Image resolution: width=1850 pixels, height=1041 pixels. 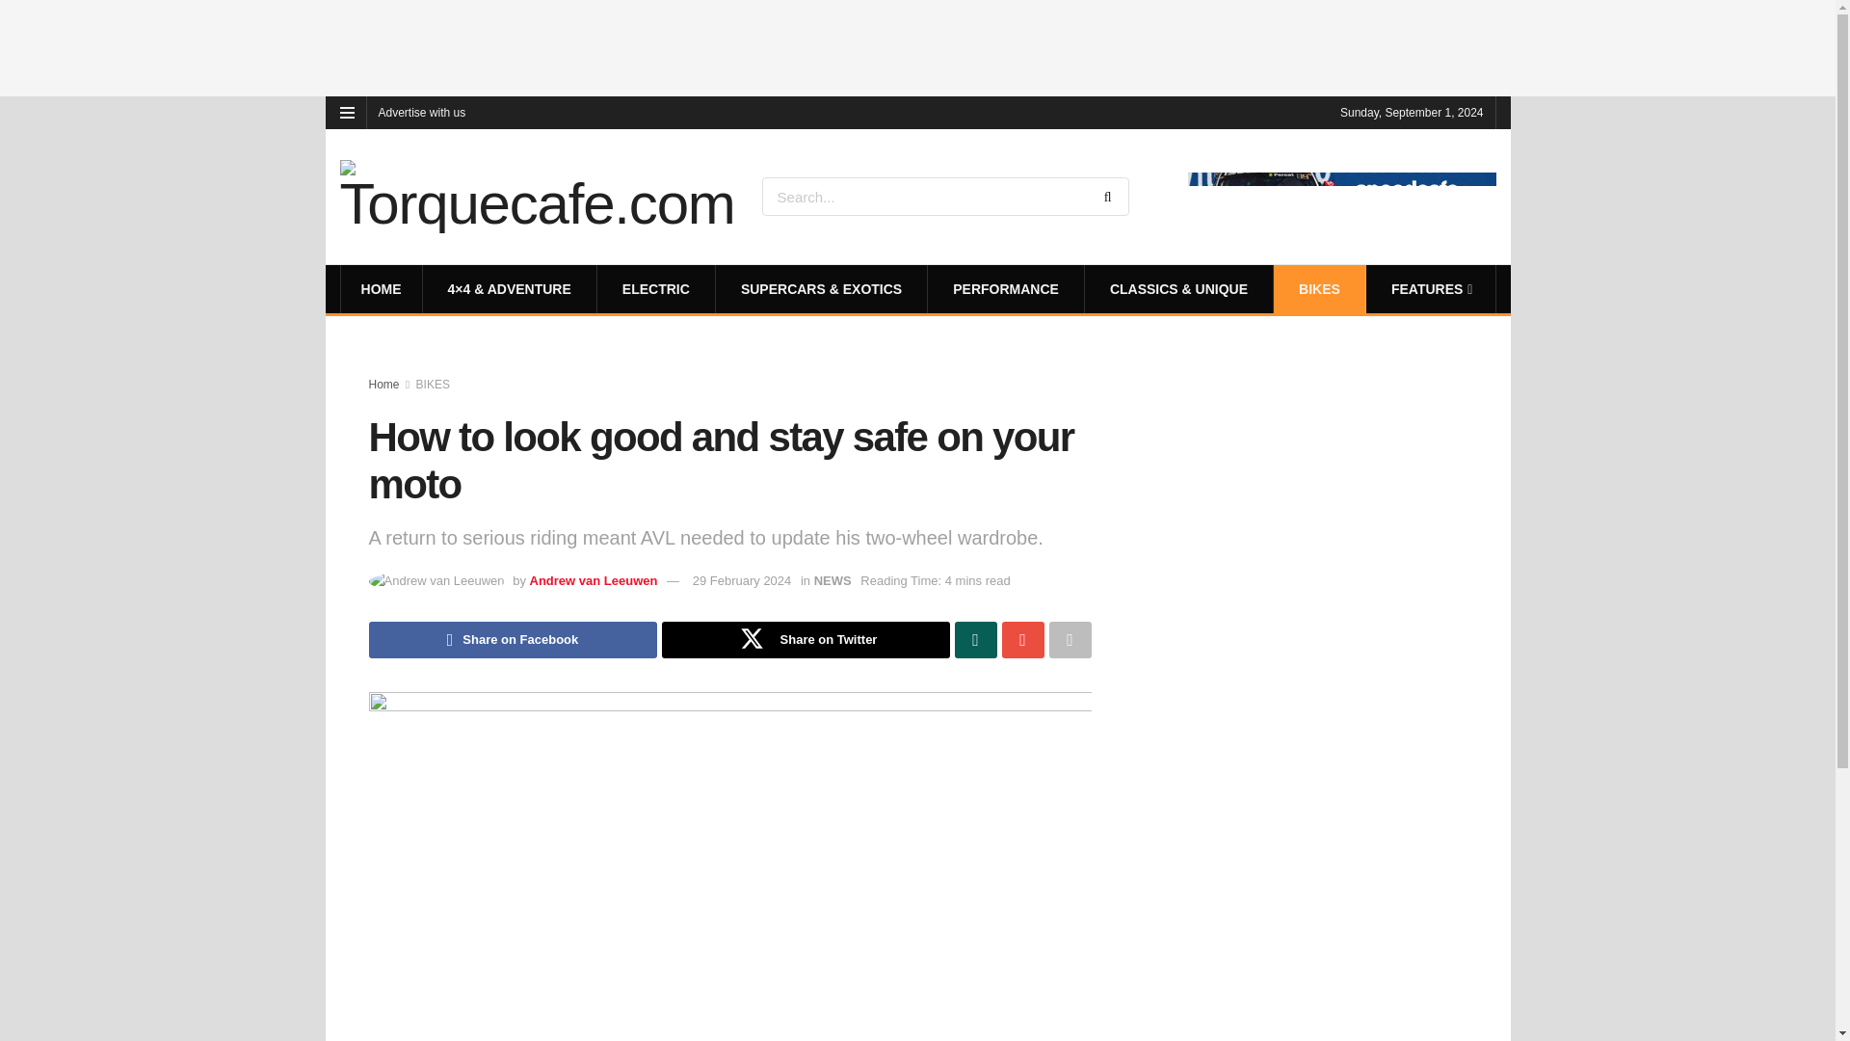 What do you see at coordinates (1430, 289) in the screenshot?
I see `FEATURES` at bounding box center [1430, 289].